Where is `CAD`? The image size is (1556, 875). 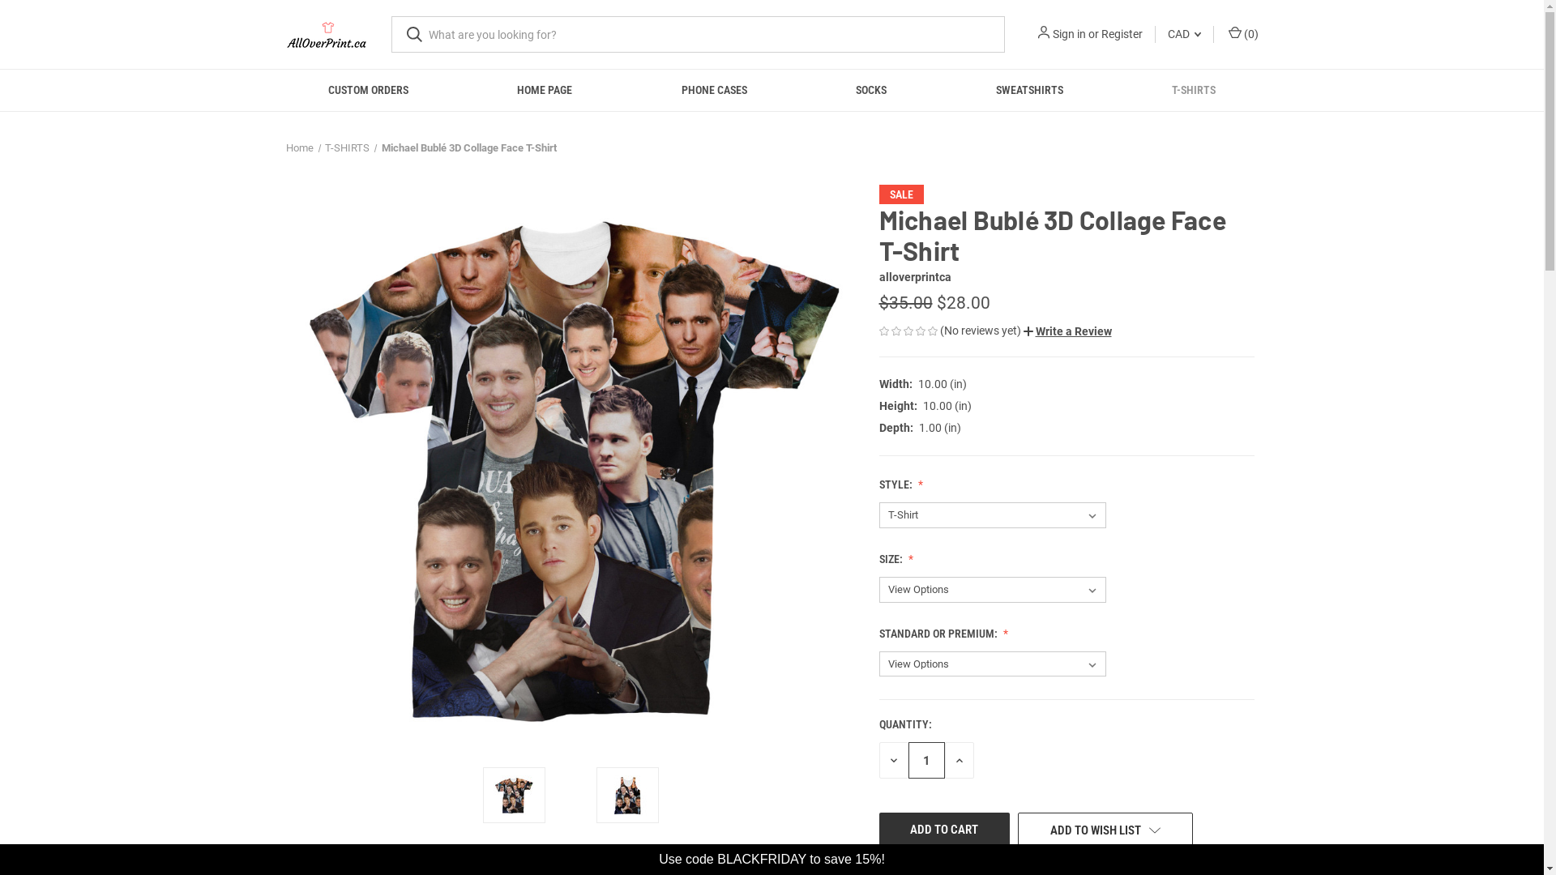 CAD is located at coordinates (1185, 34).